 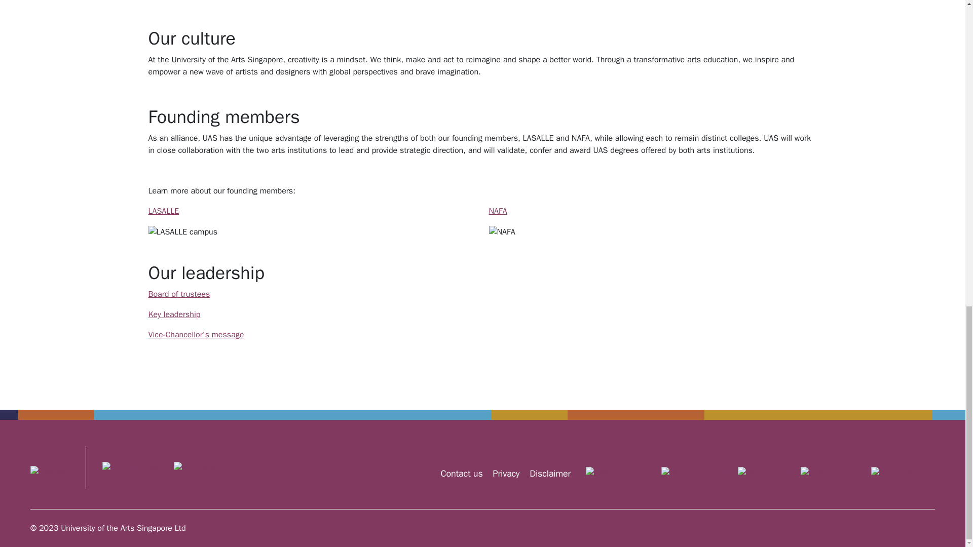 I want to click on LASALLE campus, so click(x=182, y=232).